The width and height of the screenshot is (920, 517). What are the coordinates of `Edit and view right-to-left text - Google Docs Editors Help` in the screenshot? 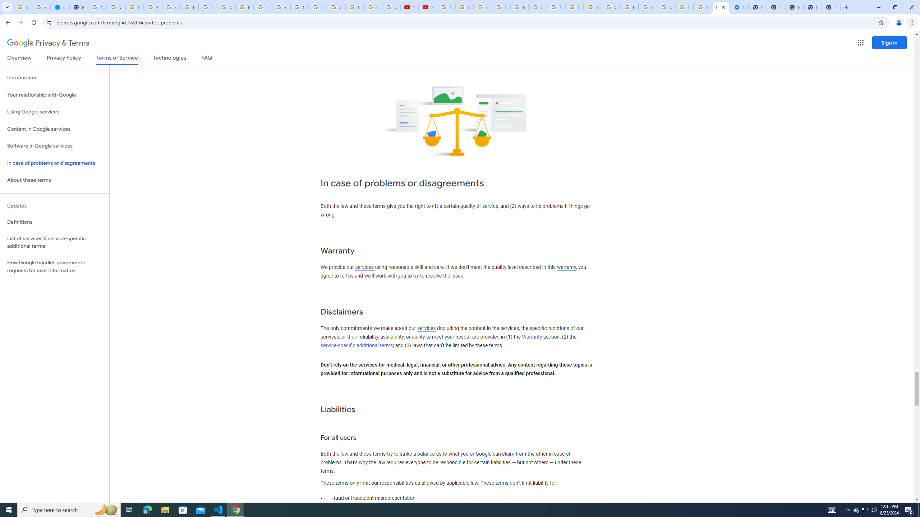 It's located at (281, 7).